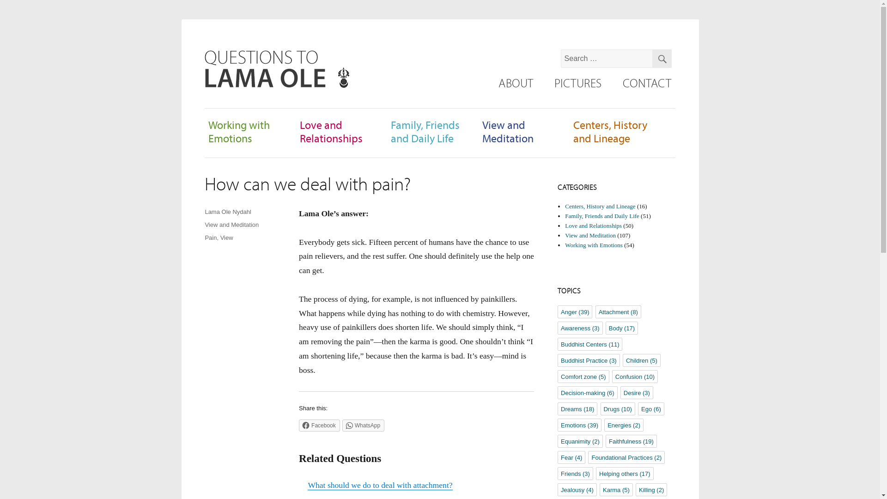 Image resolution: width=887 pixels, height=499 pixels. Describe the element at coordinates (646, 83) in the screenshot. I see `CONTACT` at that location.